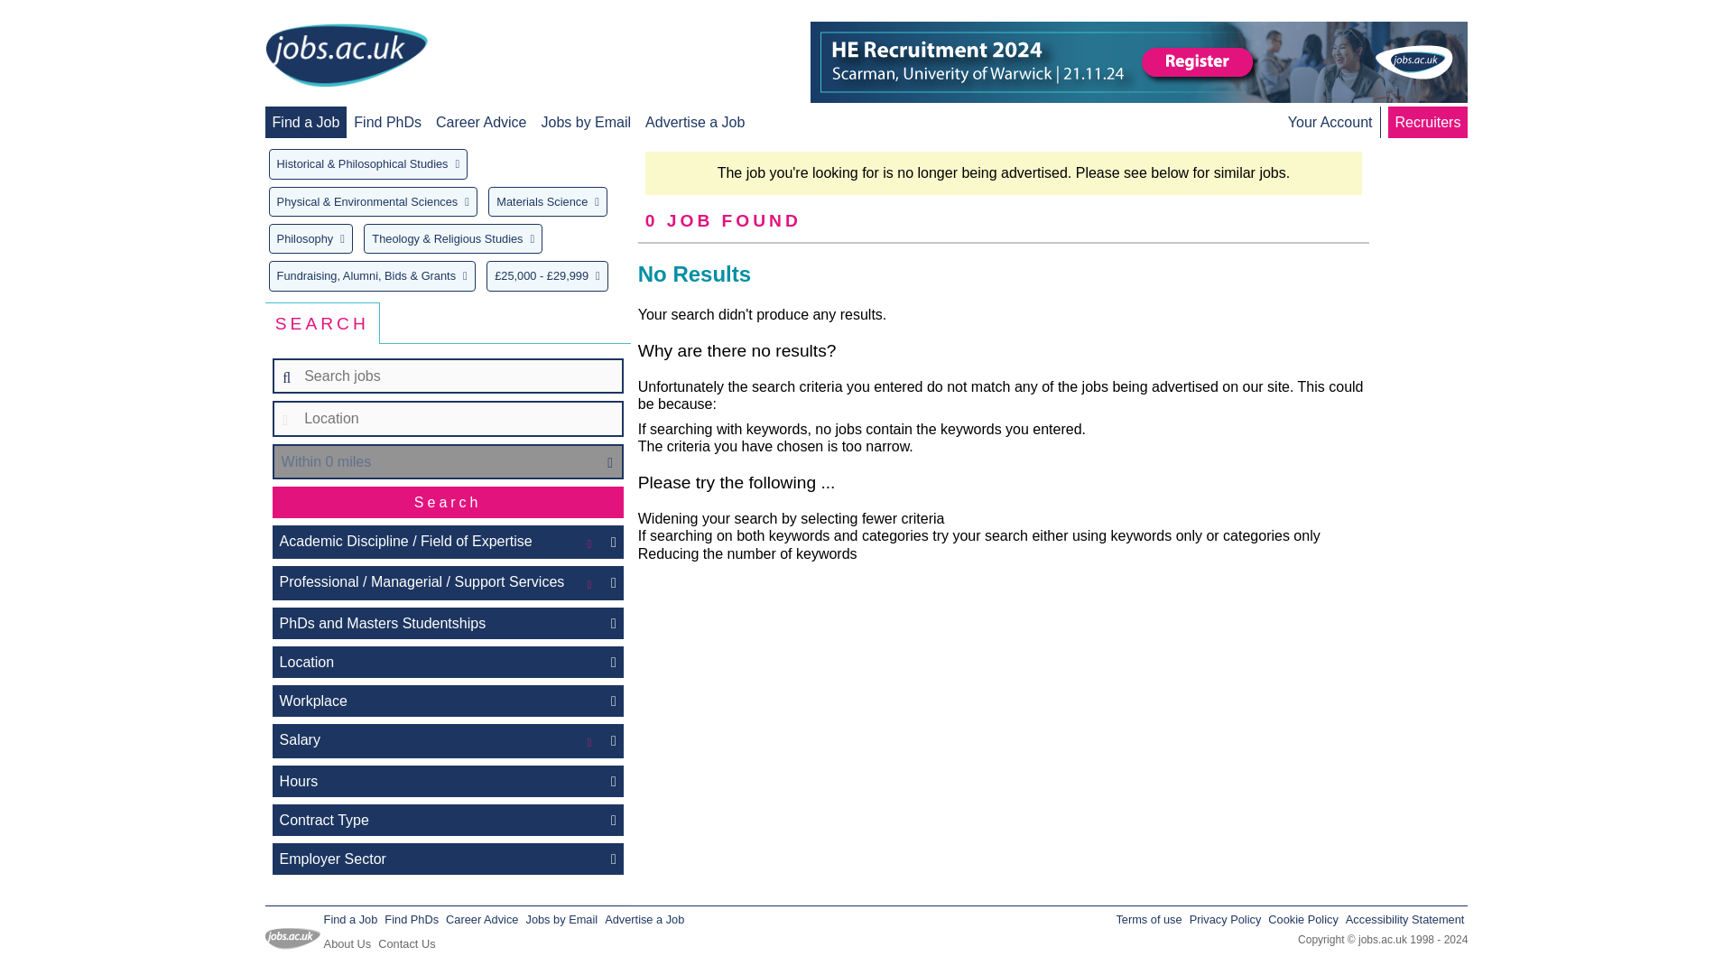 This screenshot has width=1733, height=975. What do you see at coordinates (347, 54) in the screenshot?
I see `jobs.ac.uk - Great jobs for bright people` at bounding box center [347, 54].